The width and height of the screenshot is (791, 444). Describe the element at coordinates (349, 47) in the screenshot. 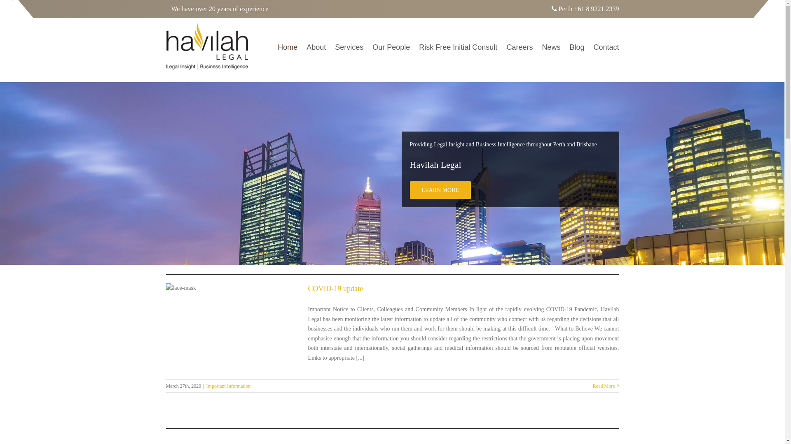

I see `Services` at that location.